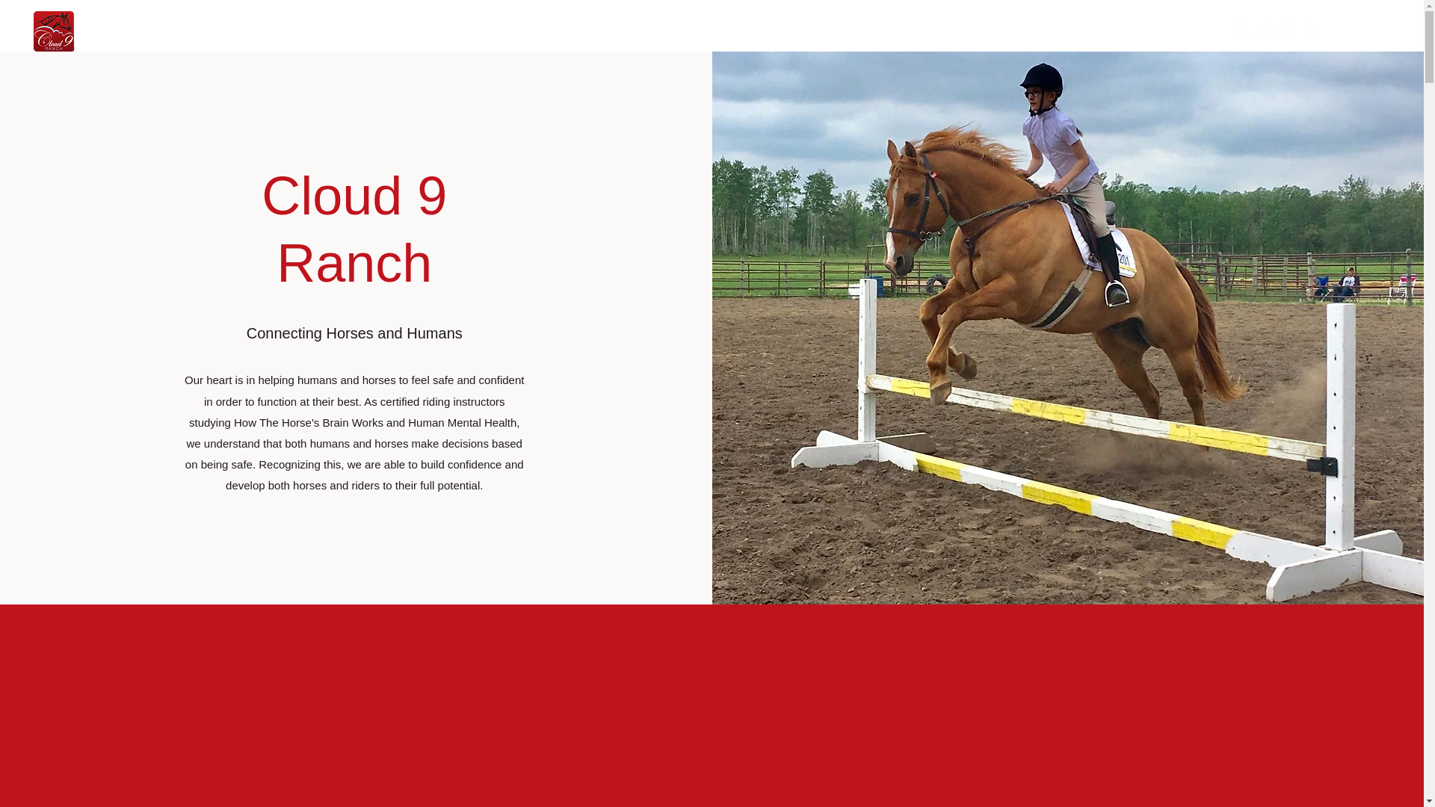 The width and height of the screenshot is (1435, 807). What do you see at coordinates (315, 31) in the screenshot?
I see `equine therapy` at bounding box center [315, 31].